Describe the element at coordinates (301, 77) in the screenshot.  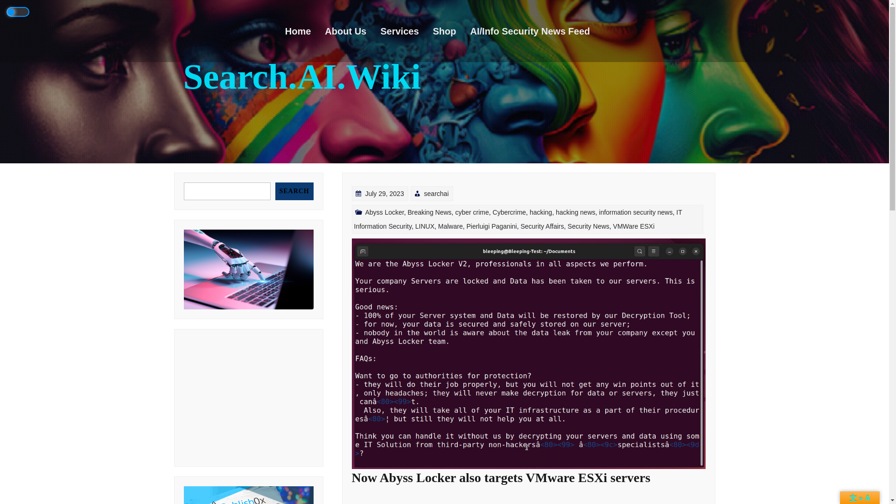
I see `Search.AI.Wiki` at that location.